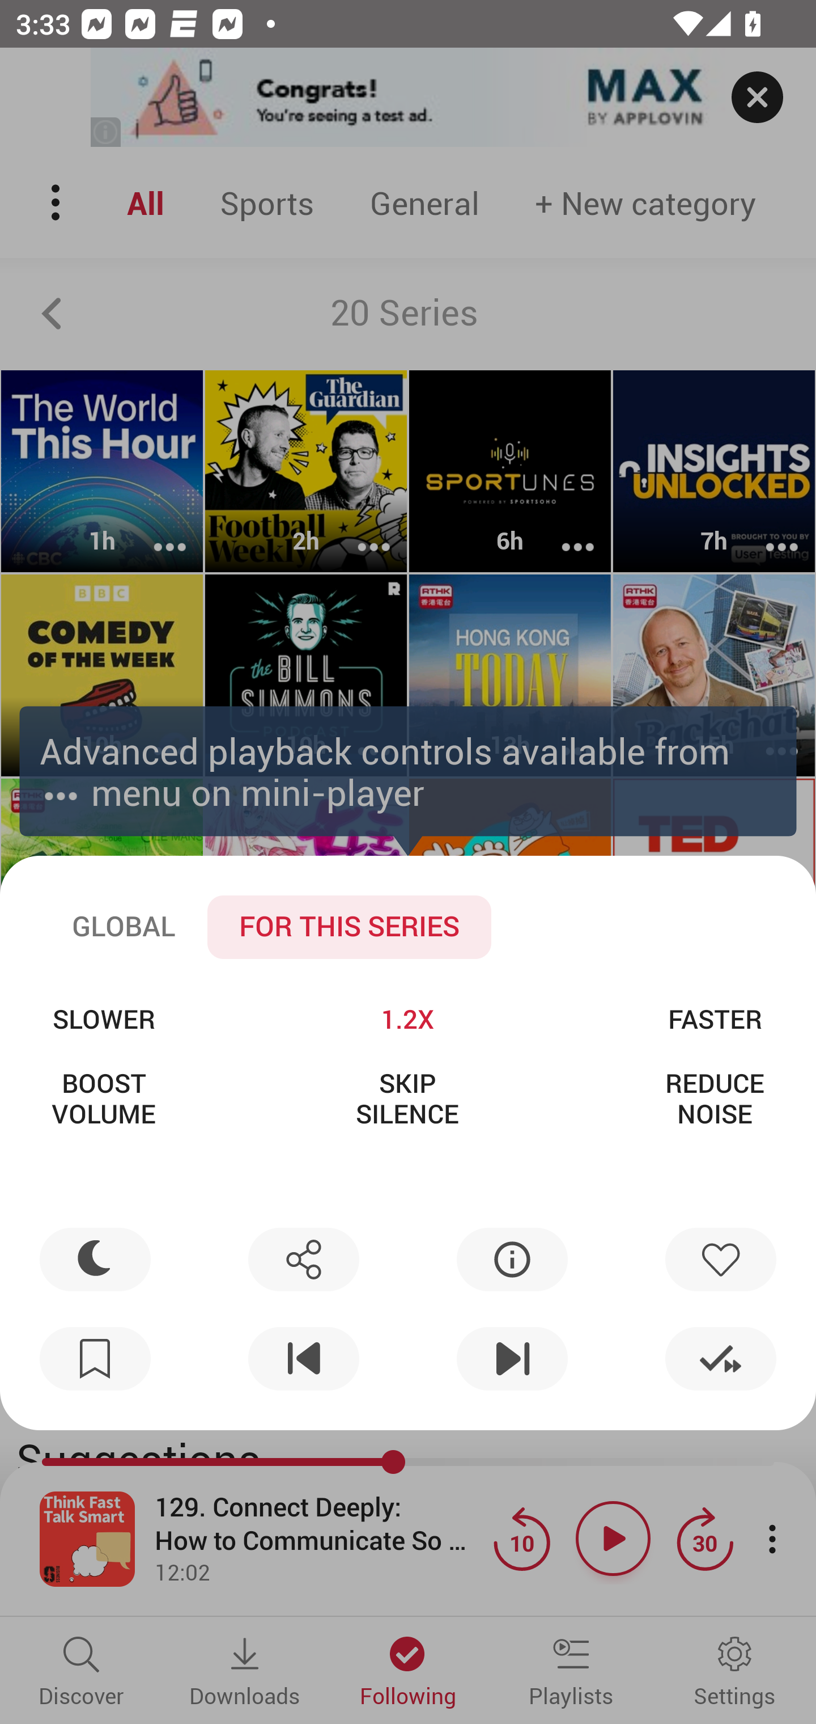  Describe the element at coordinates (720, 1359) in the screenshot. I see `Mark played and next` at that location.